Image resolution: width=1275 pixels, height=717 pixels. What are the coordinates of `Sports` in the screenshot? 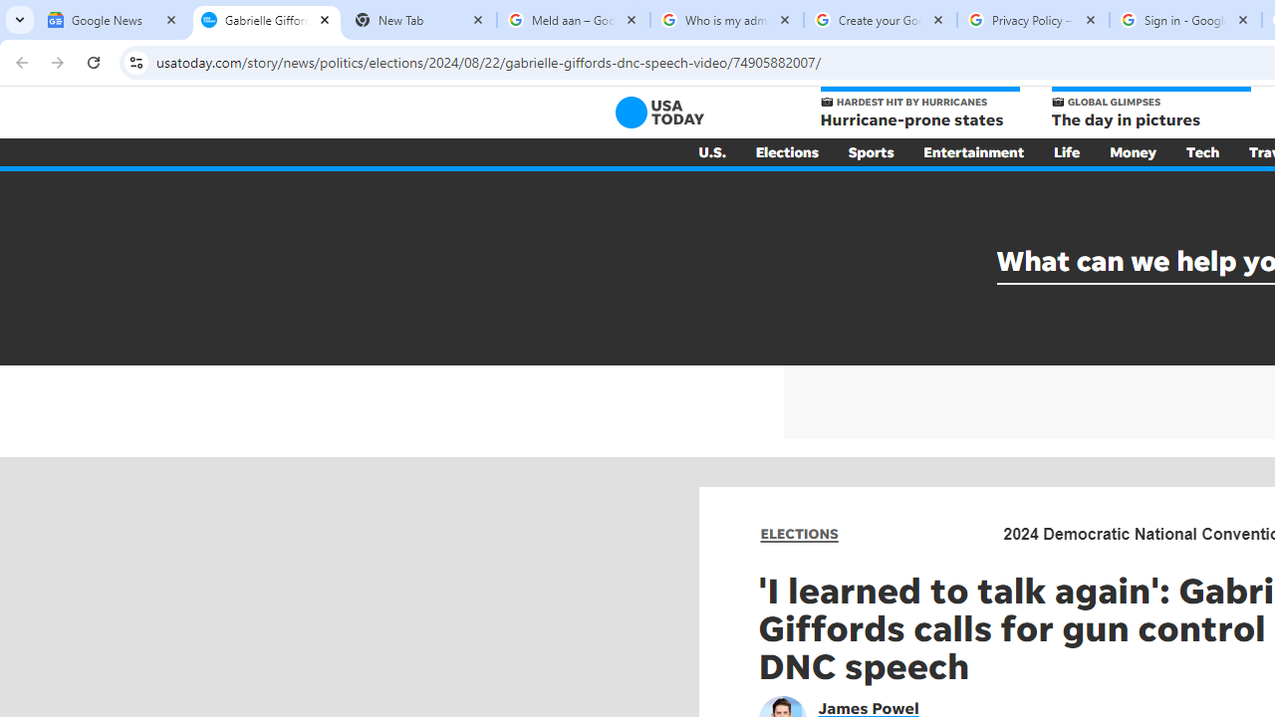 It's located at (871, 151).